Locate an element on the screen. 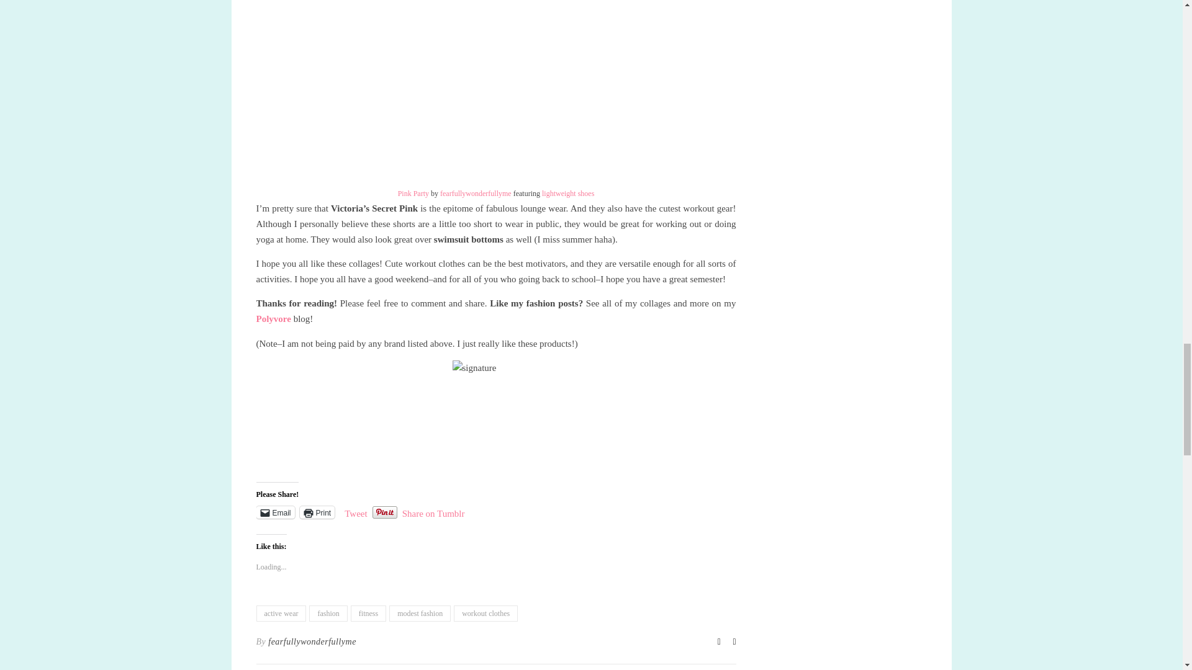 This screenshot has height=670, width=1192. modest fashion is located at coordinates (420, 614).